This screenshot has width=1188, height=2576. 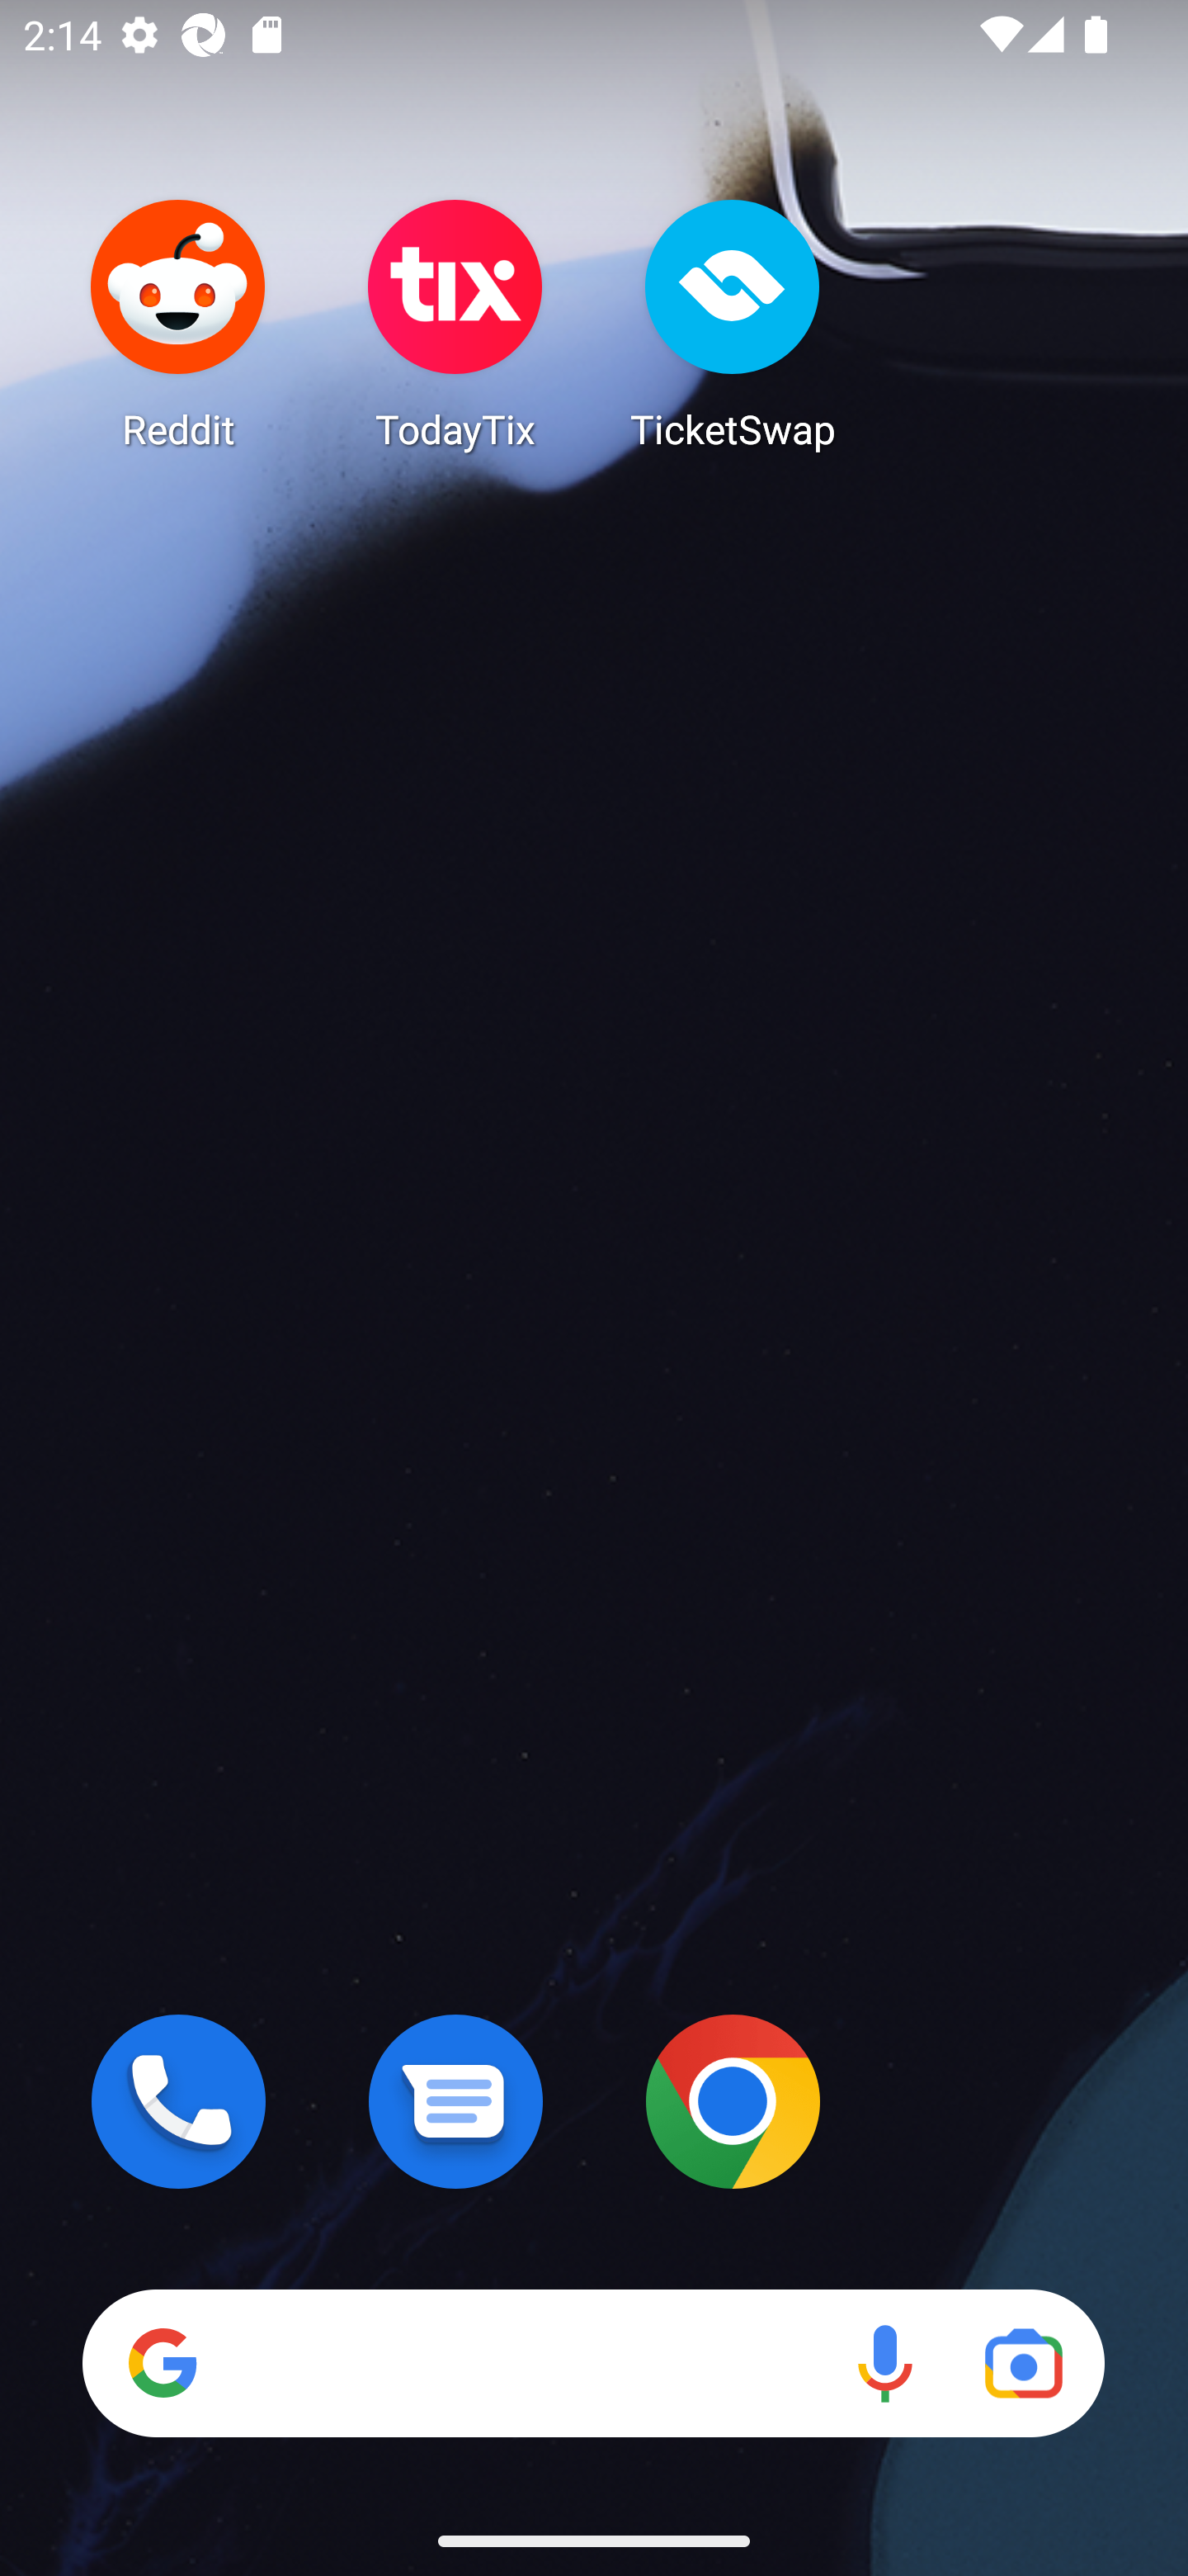 I want to click on Chrome, so click(x=733, y=2101).